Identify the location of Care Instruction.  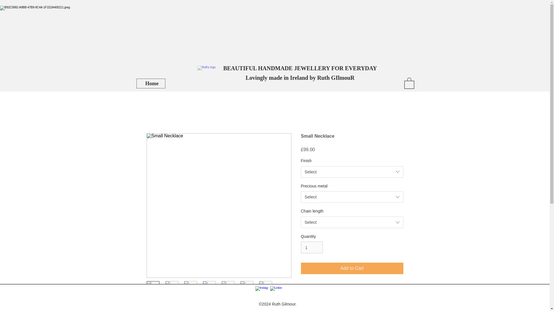
(352, 293).